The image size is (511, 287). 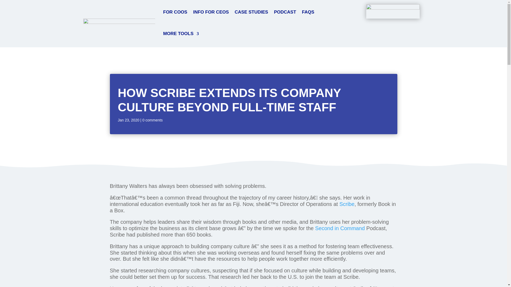 I want to click on MORE TOOLS, so click(x=181, y=34).